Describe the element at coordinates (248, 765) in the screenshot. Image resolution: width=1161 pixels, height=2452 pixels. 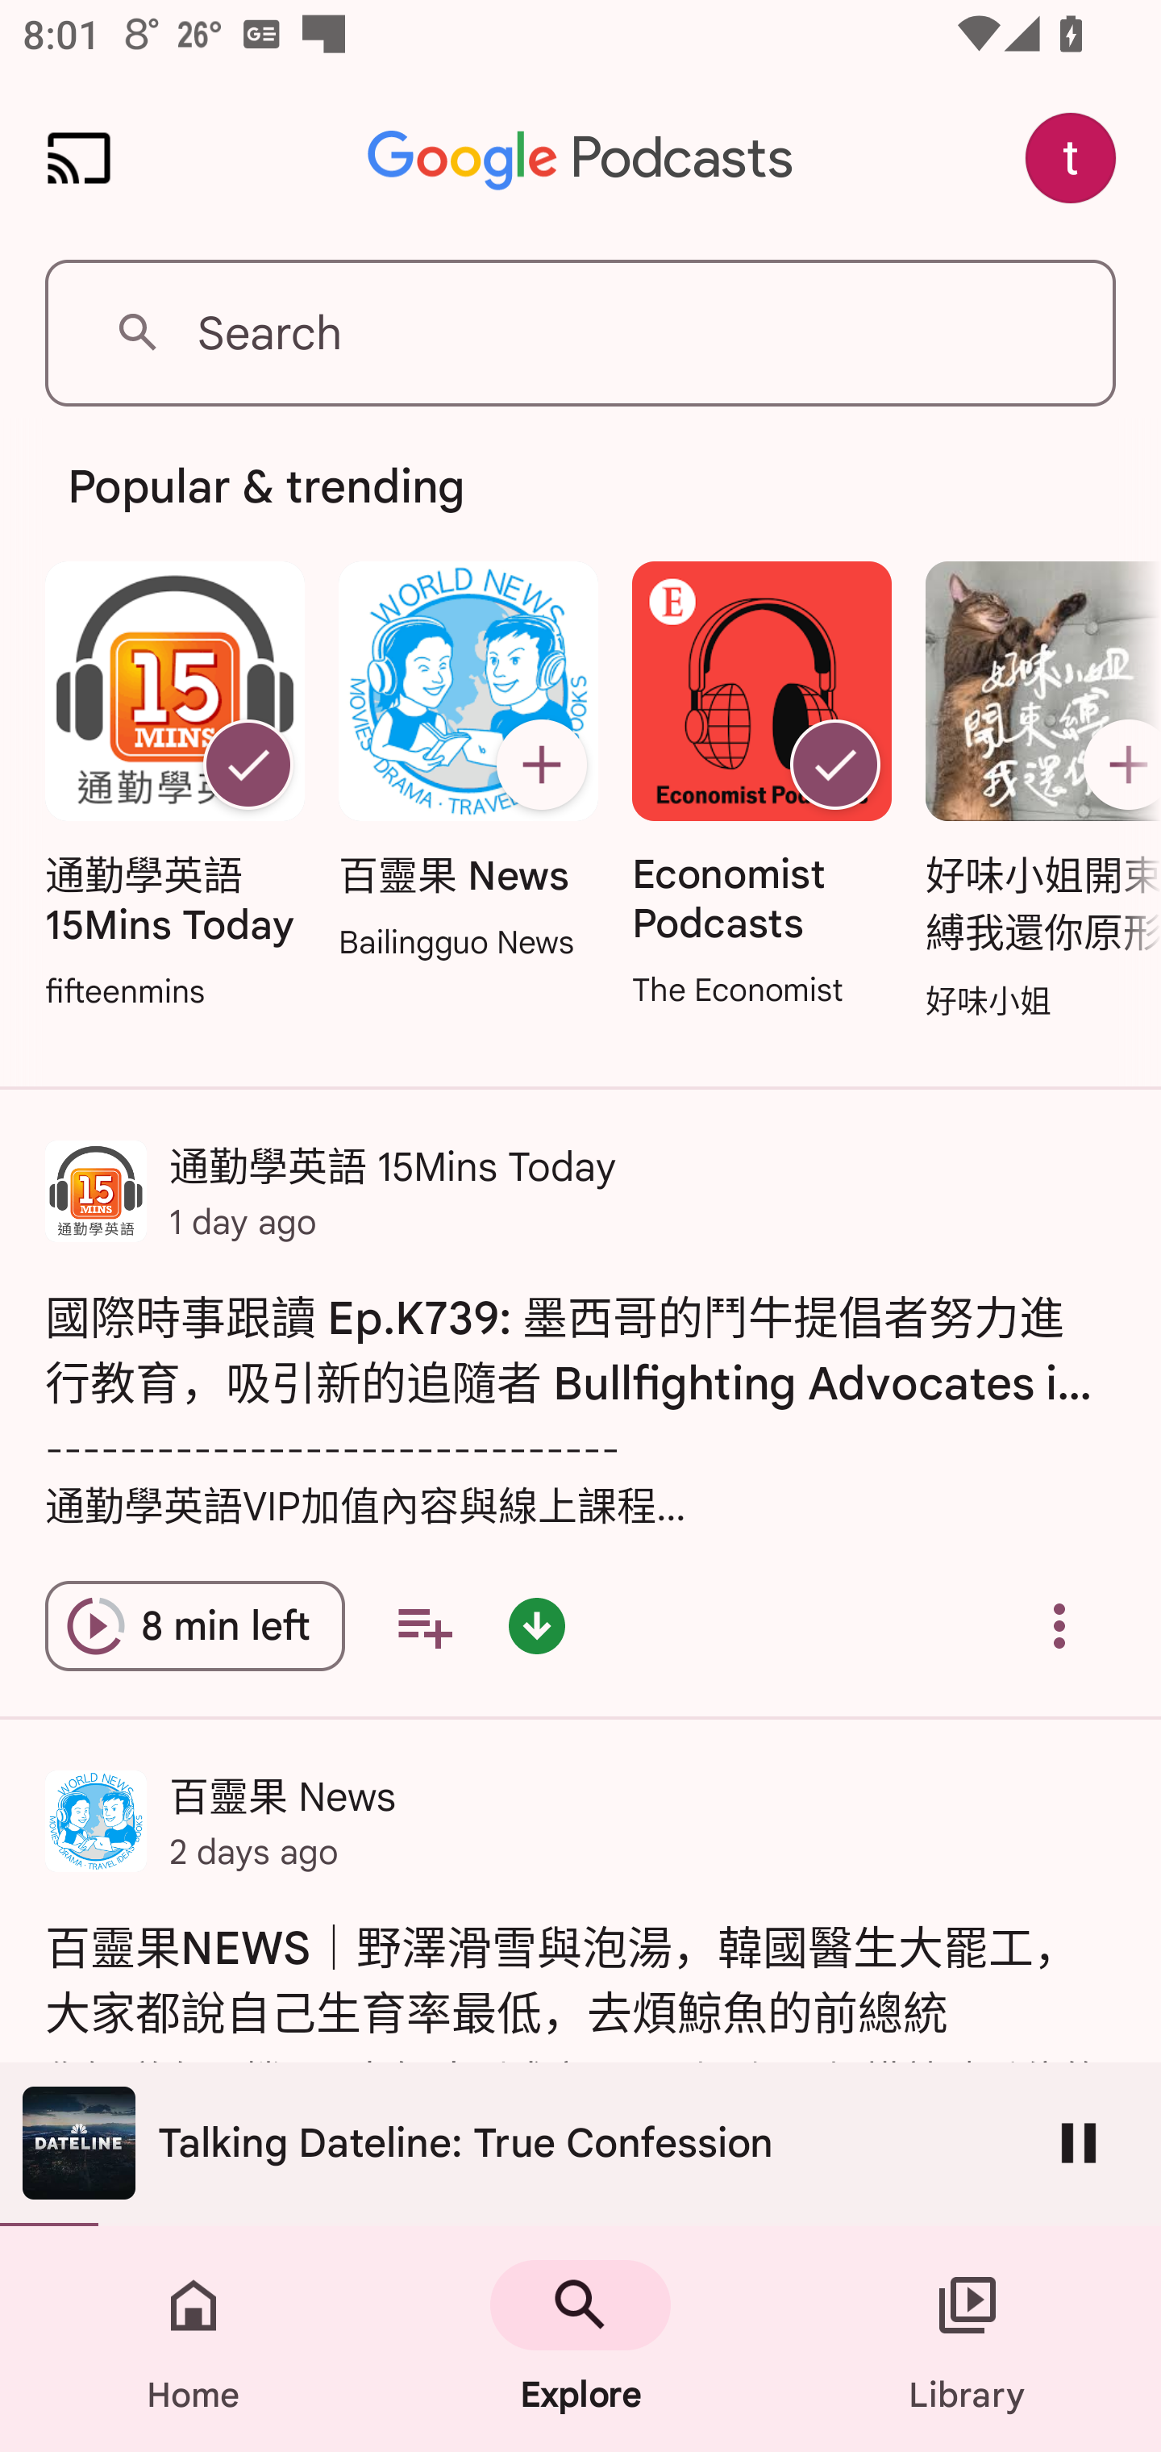
I see `Unsubscribe` at that location.